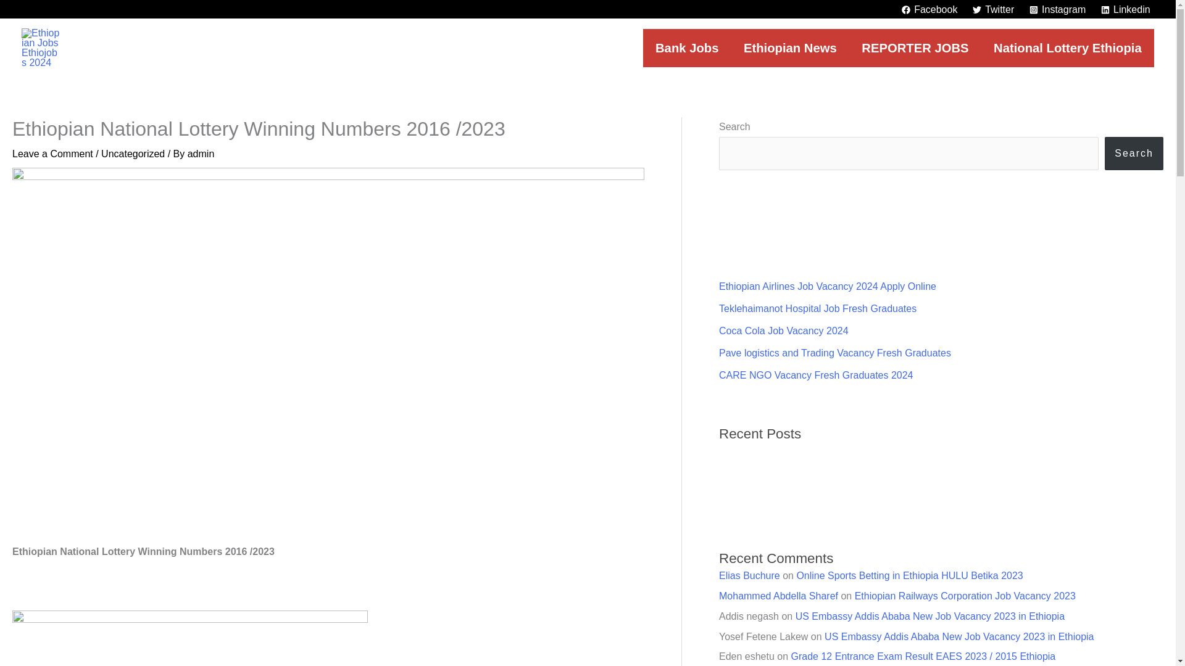 Image resolution: width=1185 pixels, height=666 pixels. I want to click on CONTACT US, so click(226, 47).